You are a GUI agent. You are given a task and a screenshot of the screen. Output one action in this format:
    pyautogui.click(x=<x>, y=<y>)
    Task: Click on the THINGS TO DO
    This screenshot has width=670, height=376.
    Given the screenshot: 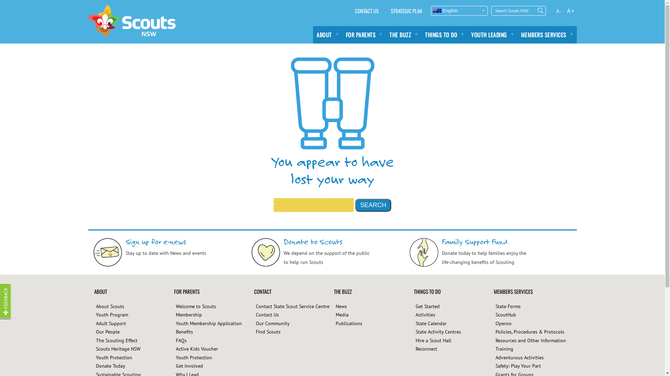 What is the action you would take?
    pyautogui.click(x=445, y=34)
    